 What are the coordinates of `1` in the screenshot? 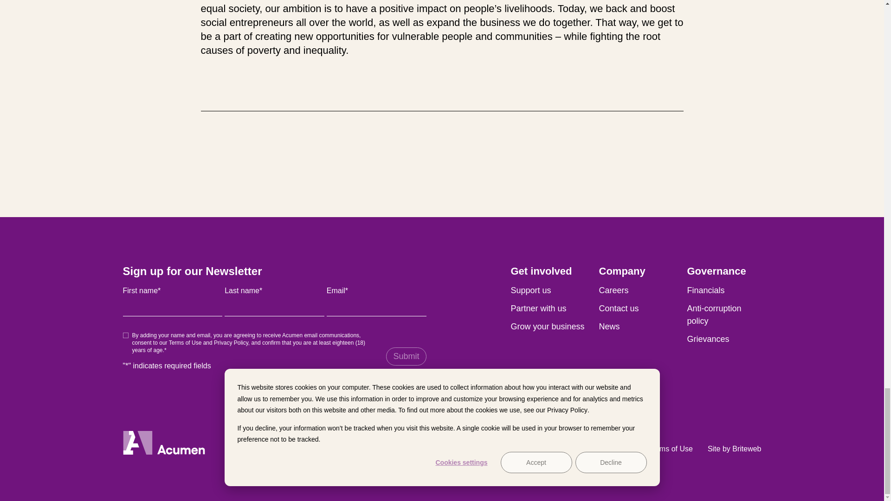 It's located at (125, 335).